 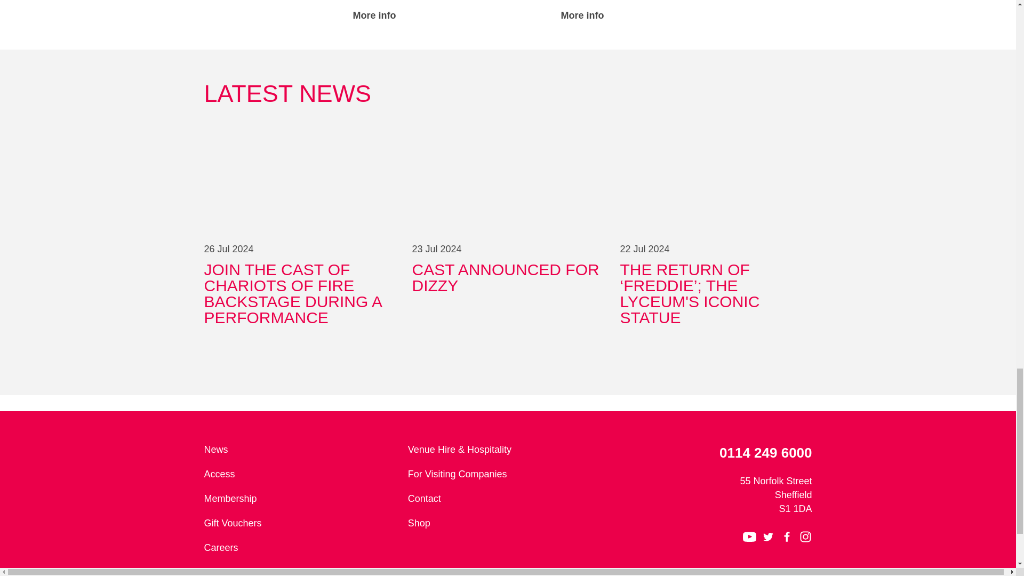 What do you see at coordinates (301, 450) in the screenshot?
I see `News` at bounding box center [301, 450].